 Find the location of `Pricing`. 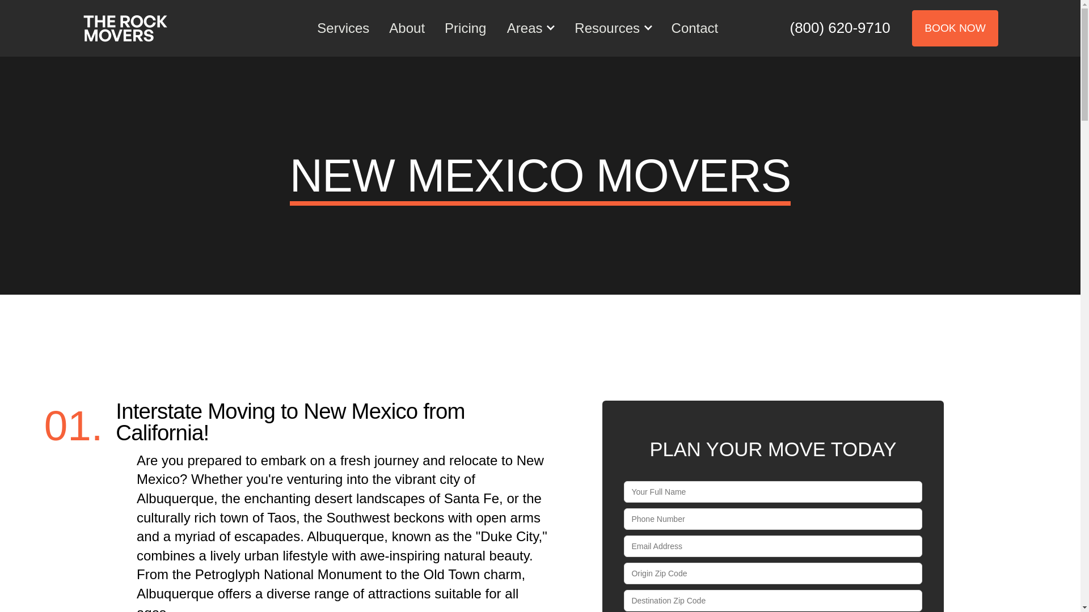

Pricing is located at coordinates (465, 28).